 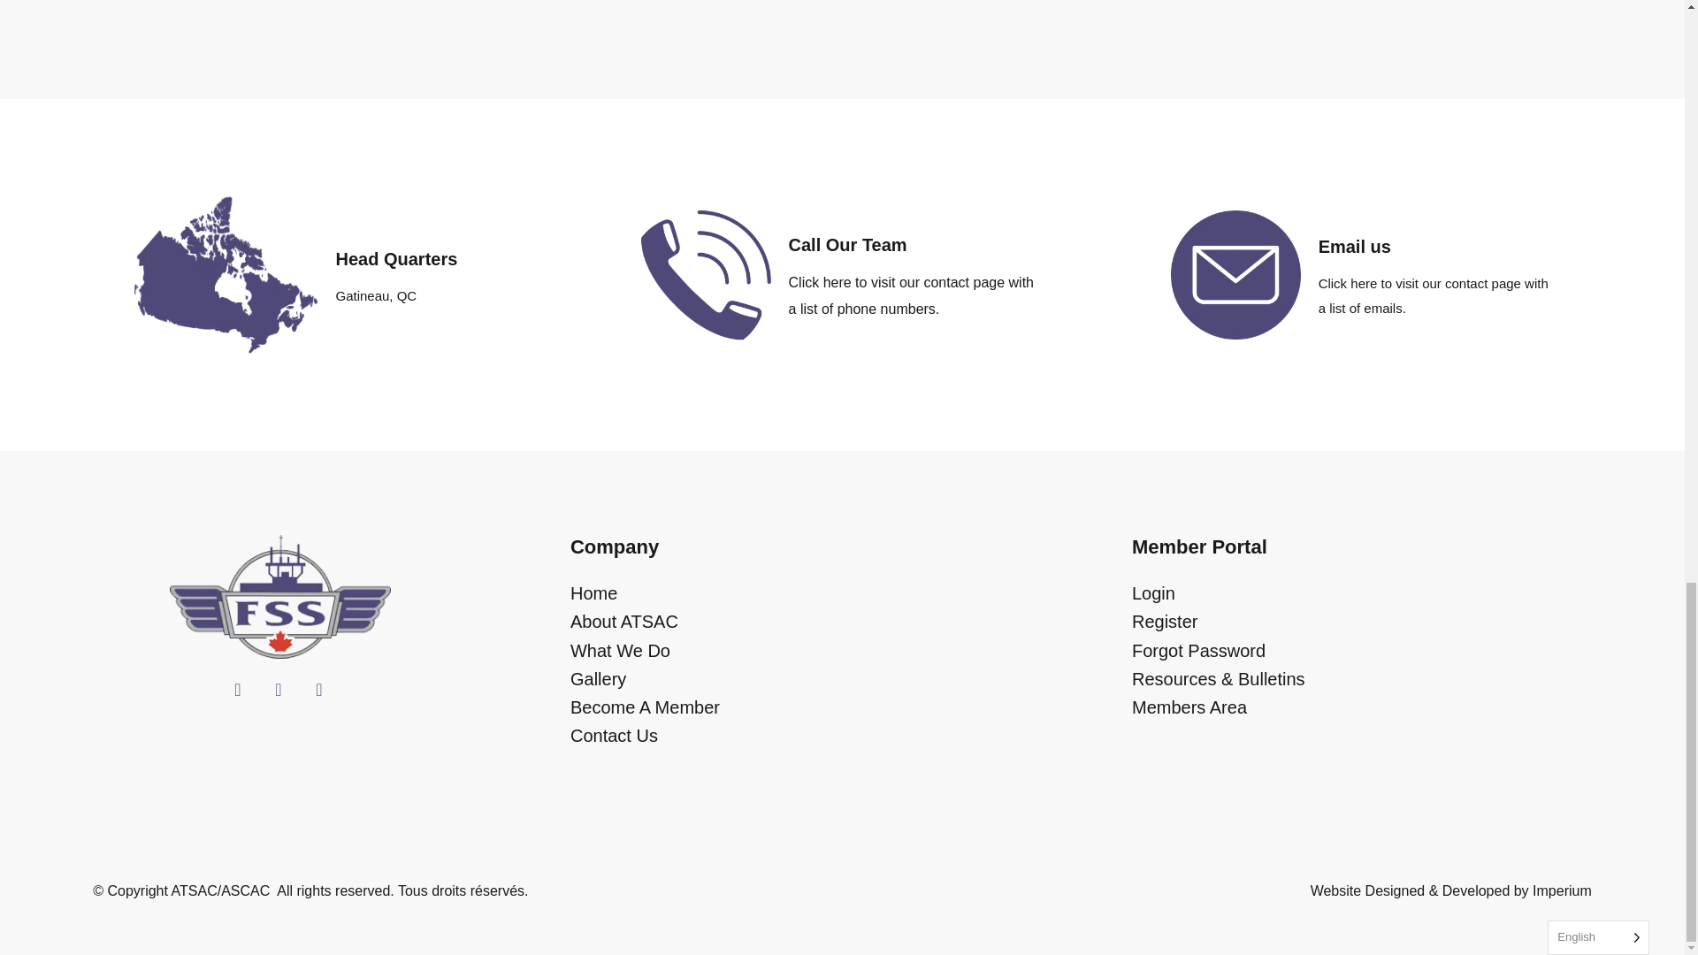 What do you see at coordinates (847, 244) in the screenshot?
I see `Call Our Team` at bounding box center [847, 244].